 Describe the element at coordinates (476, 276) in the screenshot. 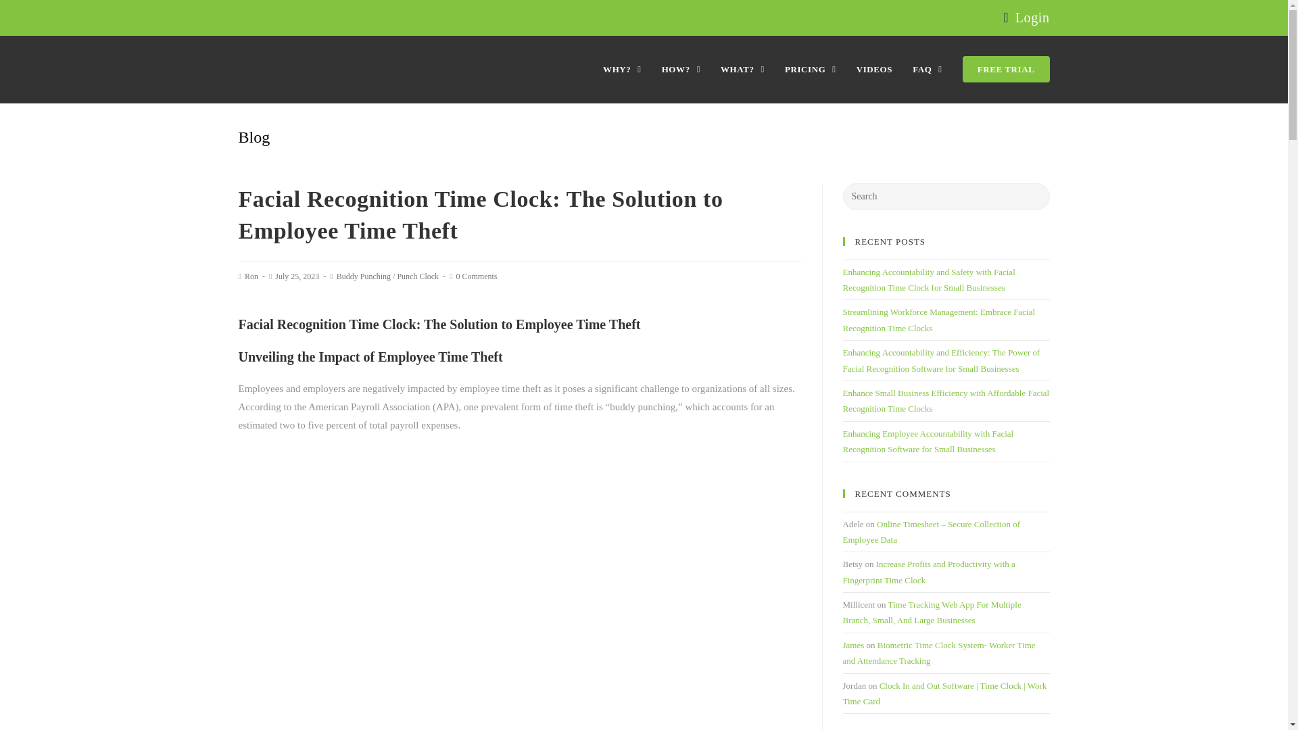

I see `0 Comments` at that location.